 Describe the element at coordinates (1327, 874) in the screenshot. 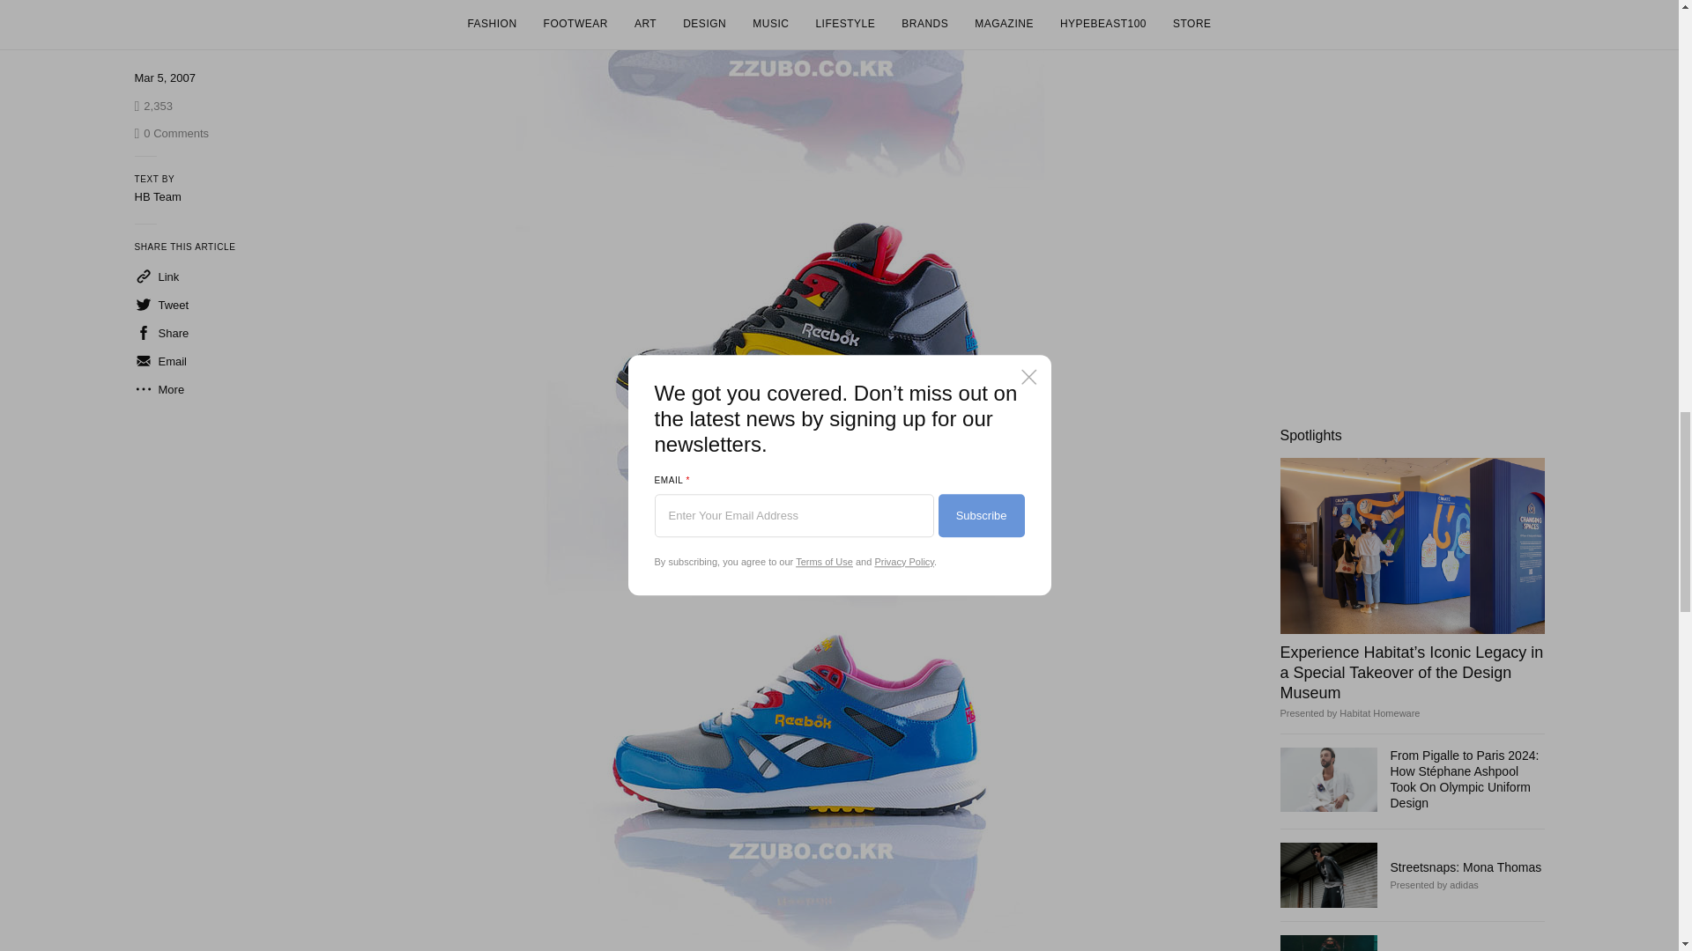

I see `Streetsnaps: Mona Thomas` at that location.